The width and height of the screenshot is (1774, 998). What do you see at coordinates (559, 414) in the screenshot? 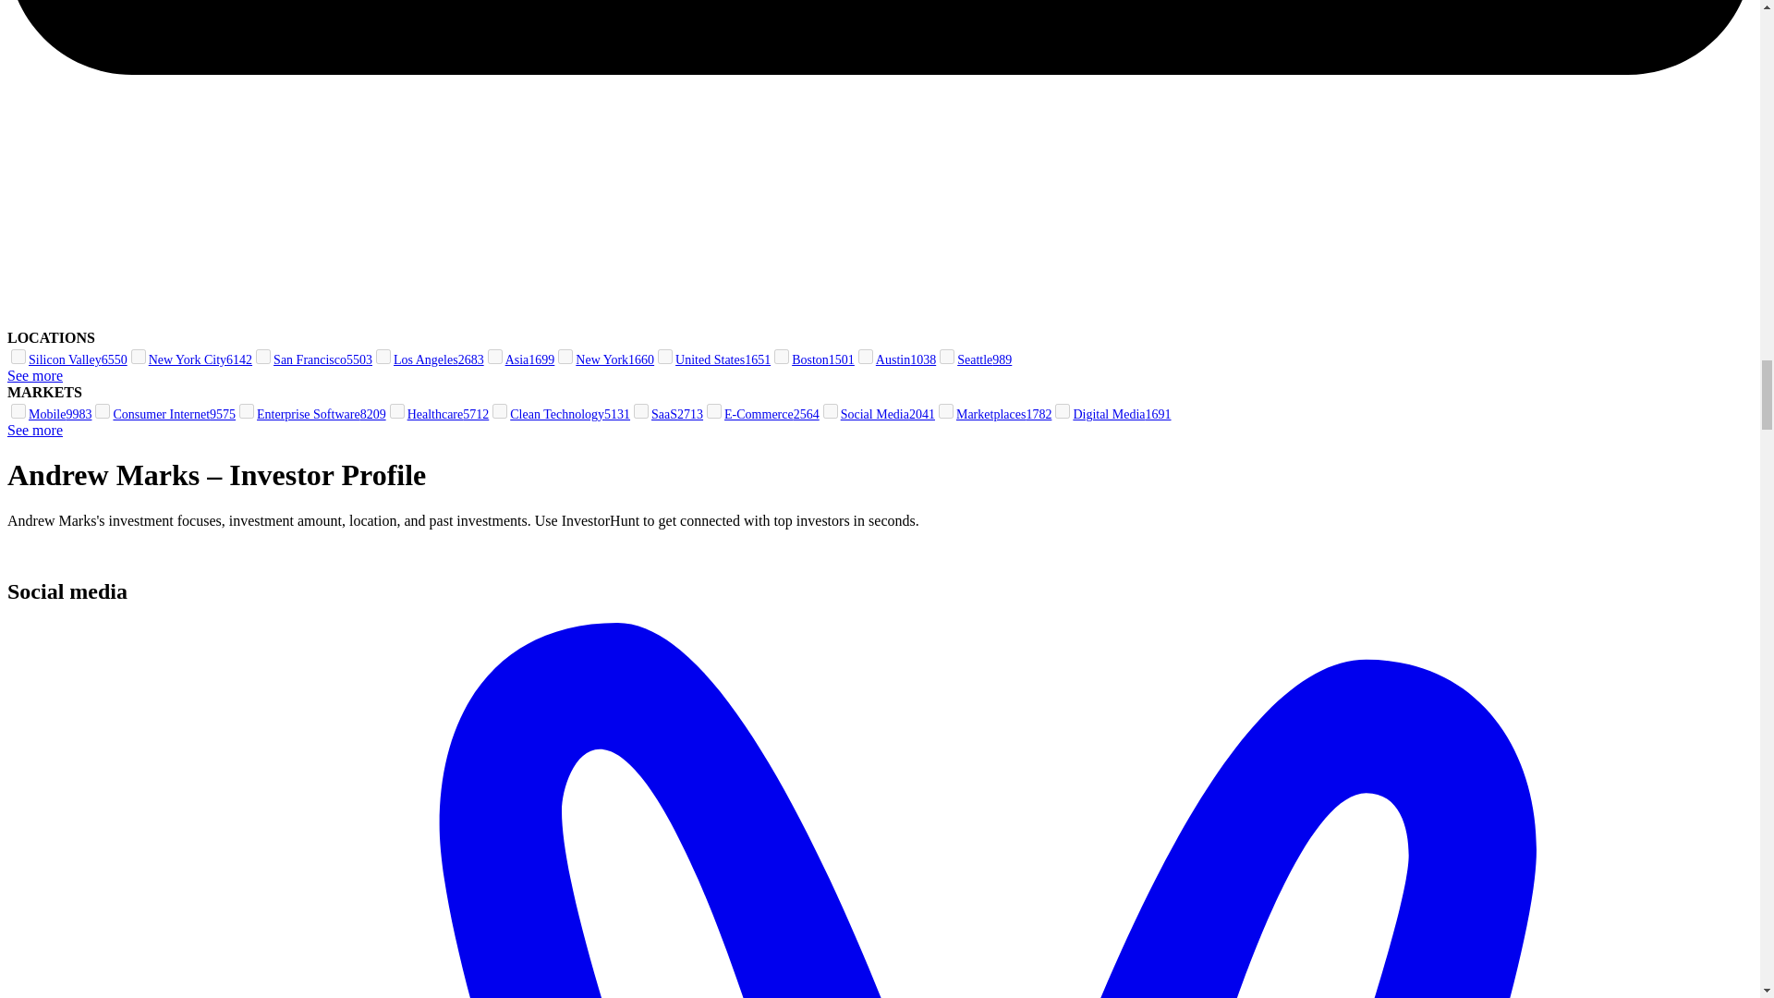
I see `Clean Technology5131` at bounding box center [559, 414].